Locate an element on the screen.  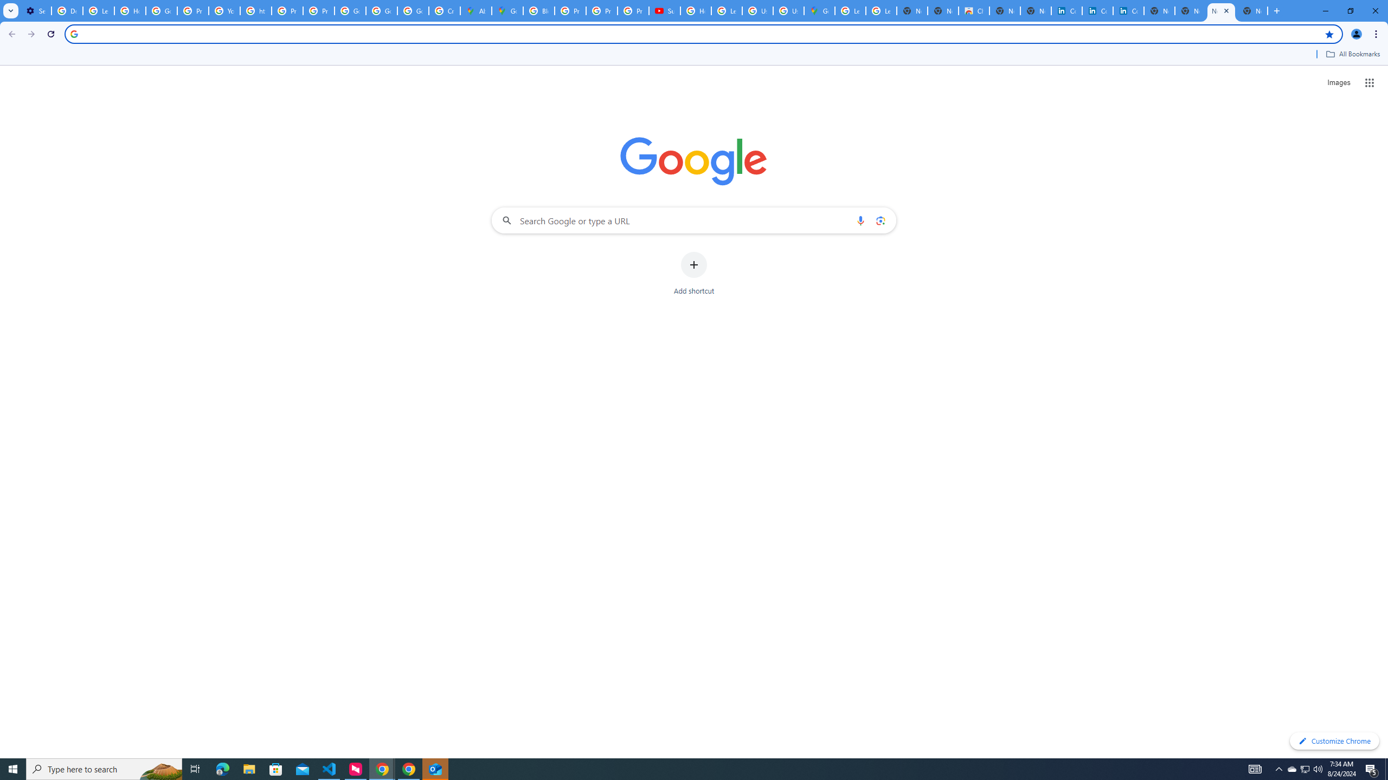
YouTube is located at coordinates (224, 11).